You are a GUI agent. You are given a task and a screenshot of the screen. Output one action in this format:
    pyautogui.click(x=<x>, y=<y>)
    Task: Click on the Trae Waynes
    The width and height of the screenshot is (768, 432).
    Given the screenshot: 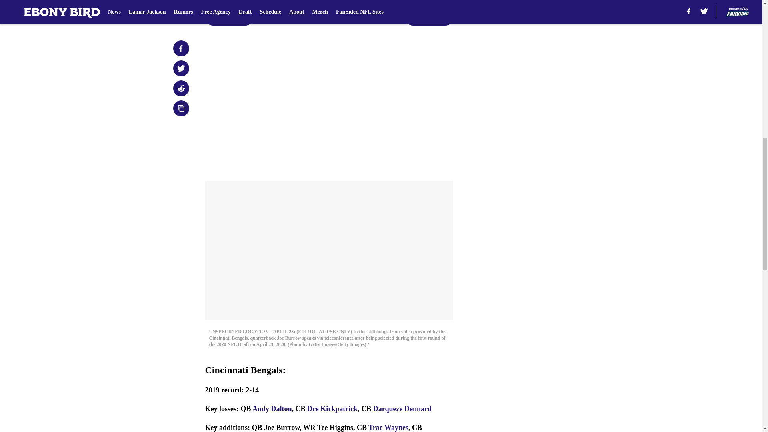 What is the action you would take?
    pyautogui.click(x=388, y=427)
    